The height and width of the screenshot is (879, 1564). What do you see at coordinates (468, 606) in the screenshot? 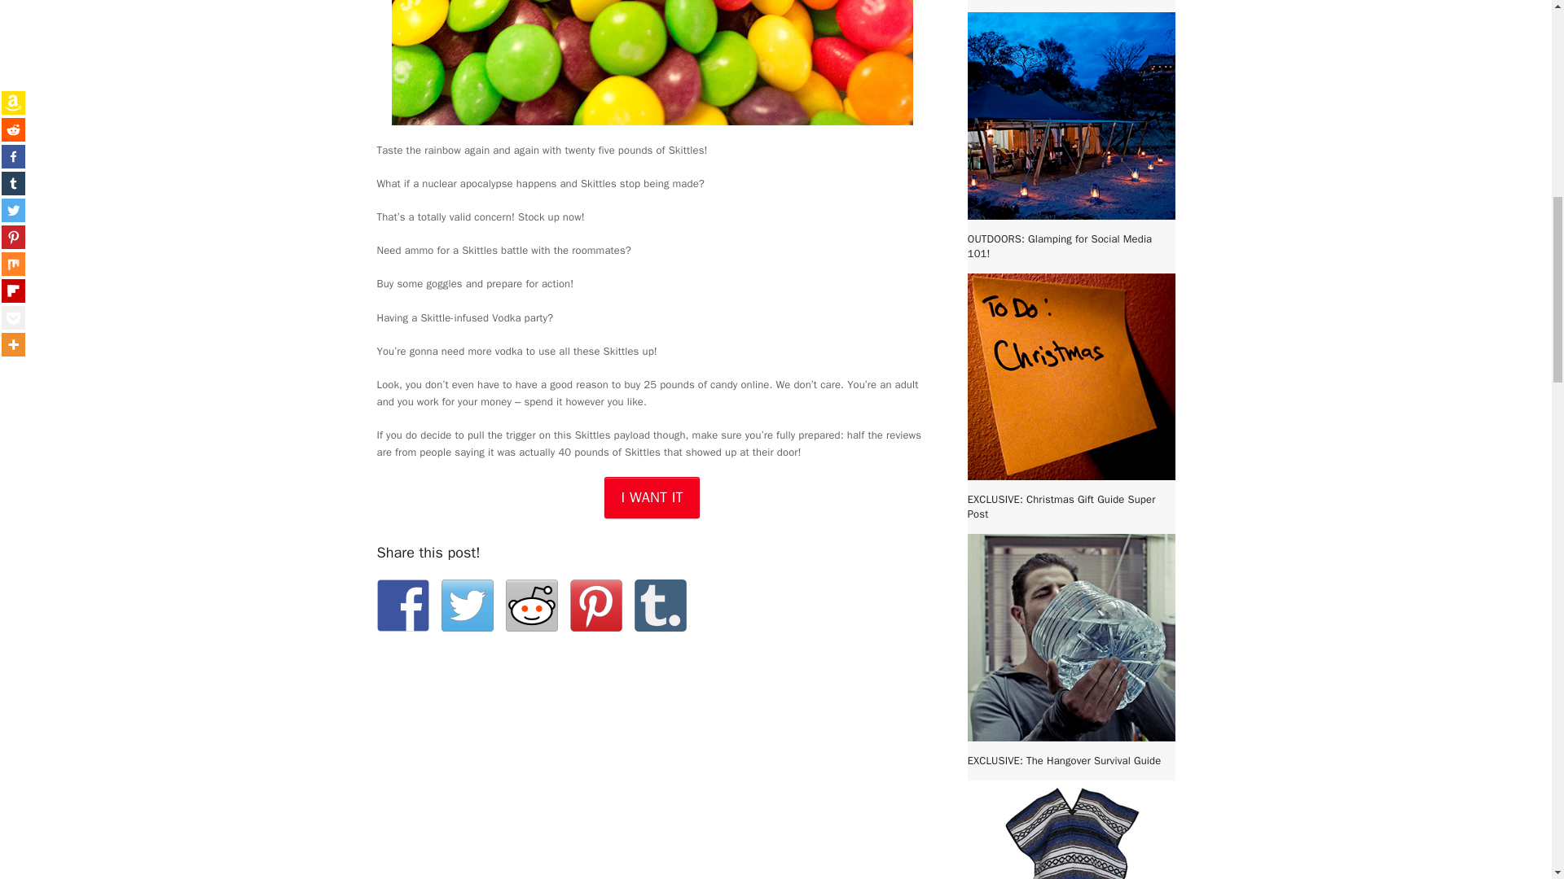
I see `Tweet!` at bounding box center [468, 606].